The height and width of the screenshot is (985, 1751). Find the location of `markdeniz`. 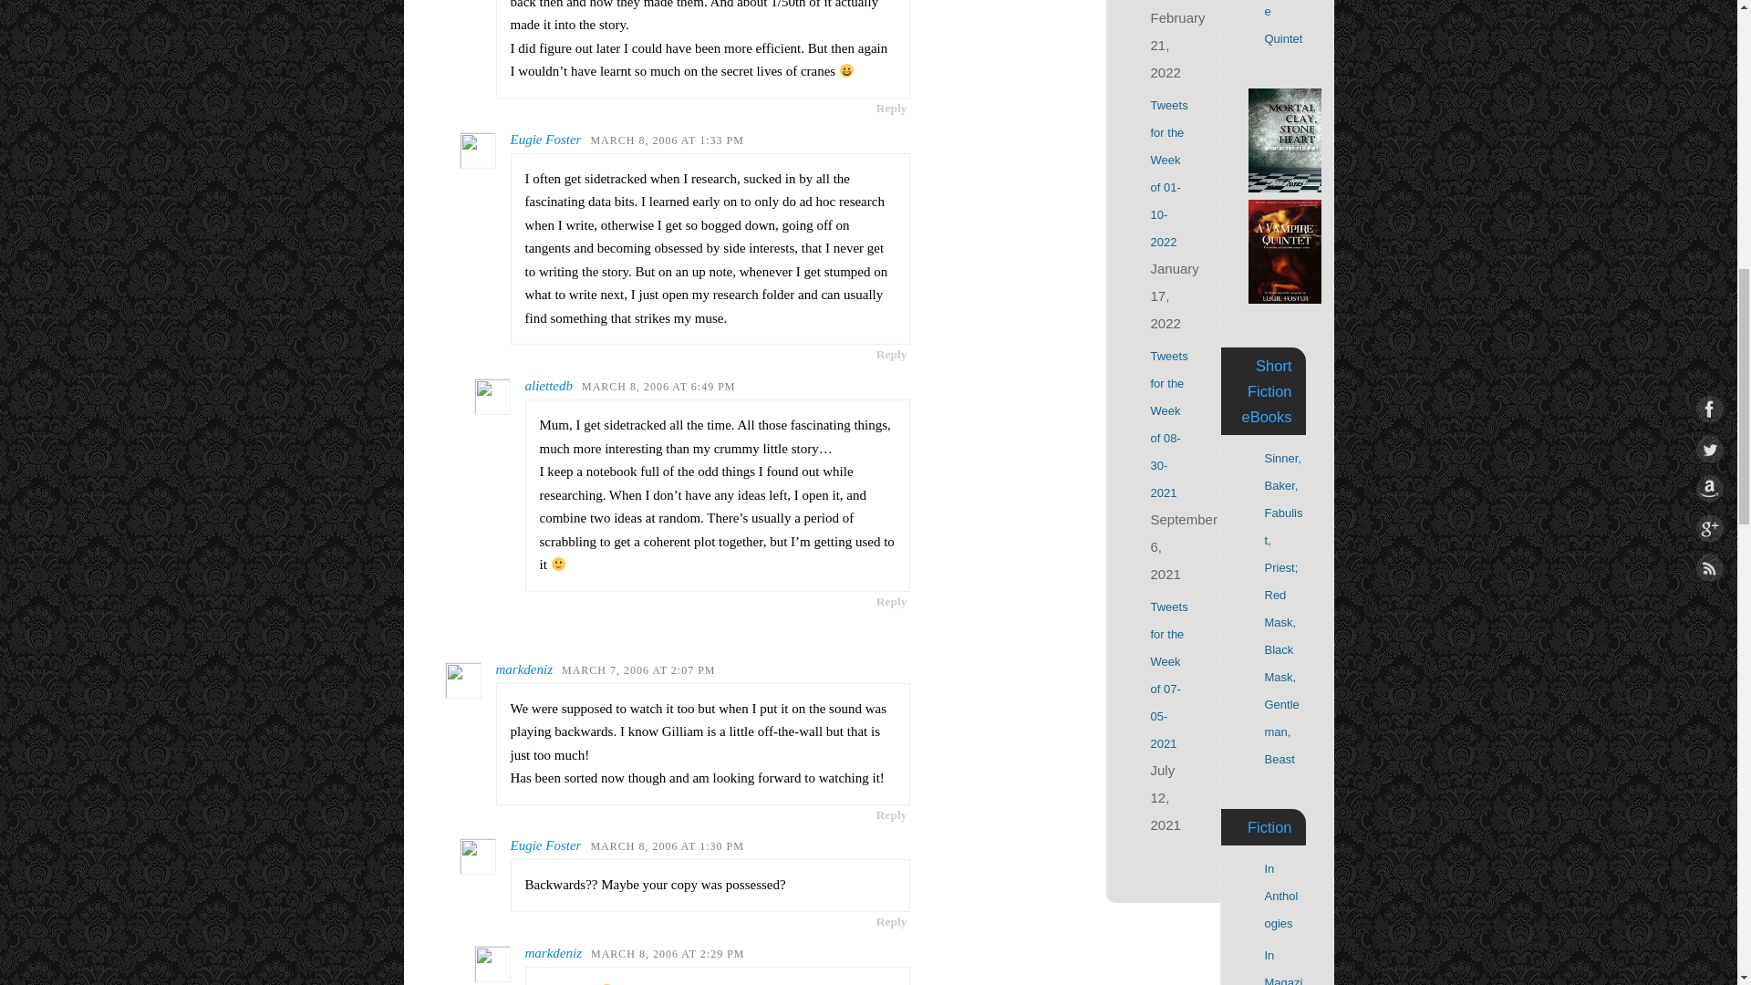

markdeniz is located at coordinates (523, 669).